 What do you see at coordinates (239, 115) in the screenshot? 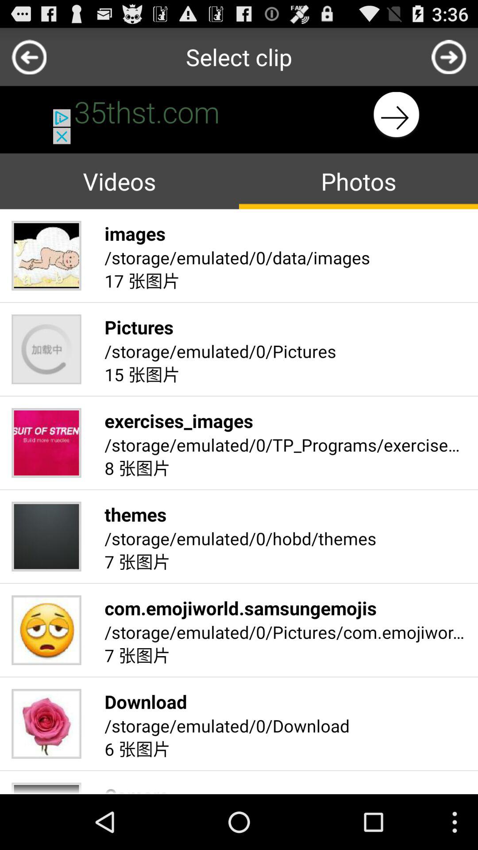
I see `advertisement at top` at bounding box center [239, 115].